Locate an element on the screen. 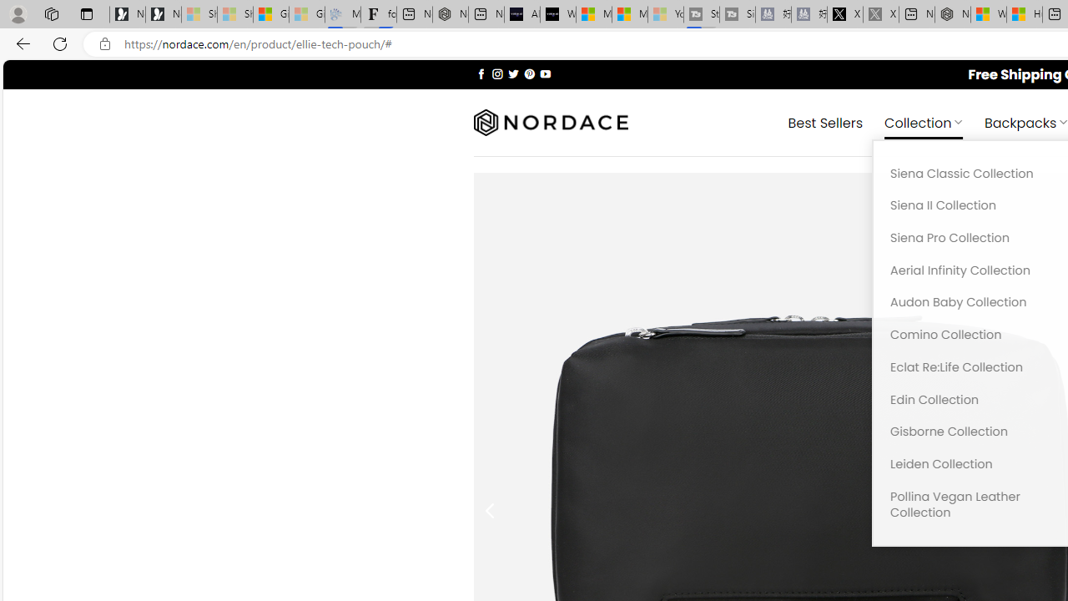  Workspaces is located at coordinates (51, 13).